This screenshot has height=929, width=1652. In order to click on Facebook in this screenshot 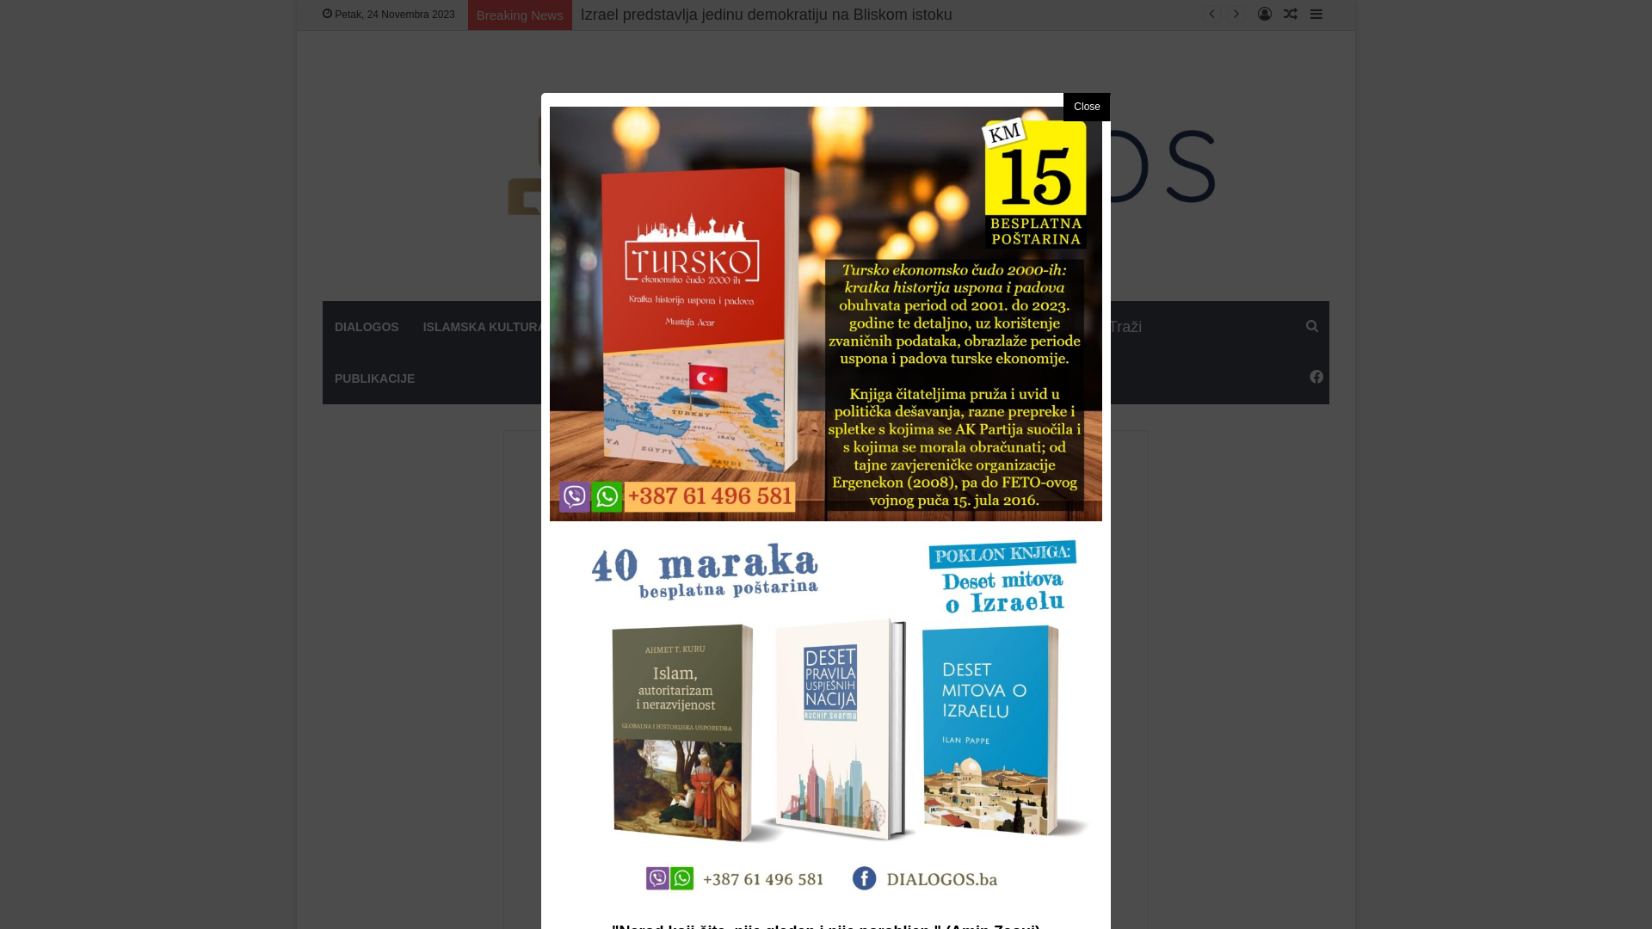, I will do `click(1316, 378)`.